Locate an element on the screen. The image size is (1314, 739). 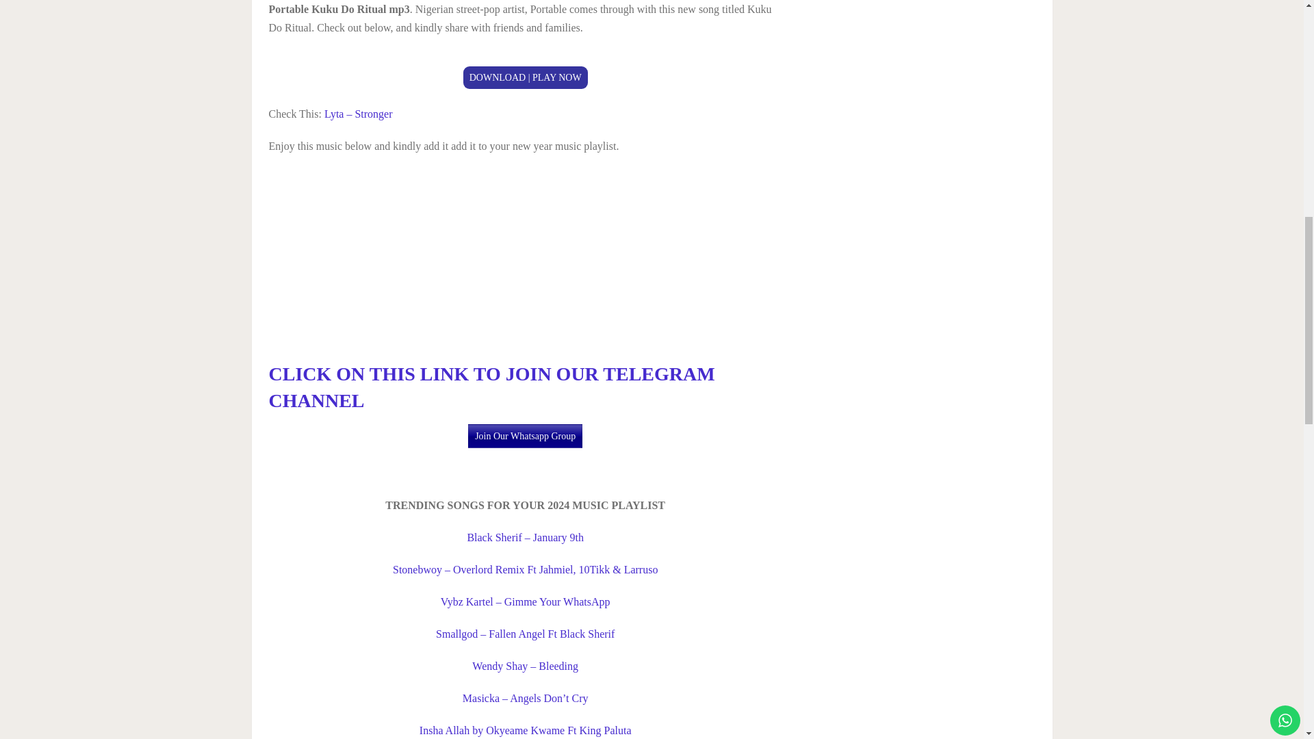
Join Our Whatsapp Group is located at coordinates (524, 435).